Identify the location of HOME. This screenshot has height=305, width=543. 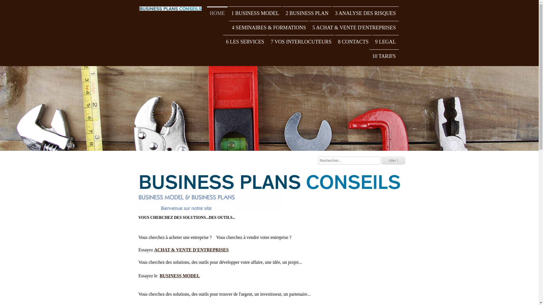
(217, 13).